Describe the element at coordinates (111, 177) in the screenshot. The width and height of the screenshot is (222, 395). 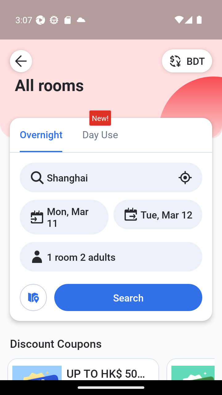
I see `Shanghai` at that location.